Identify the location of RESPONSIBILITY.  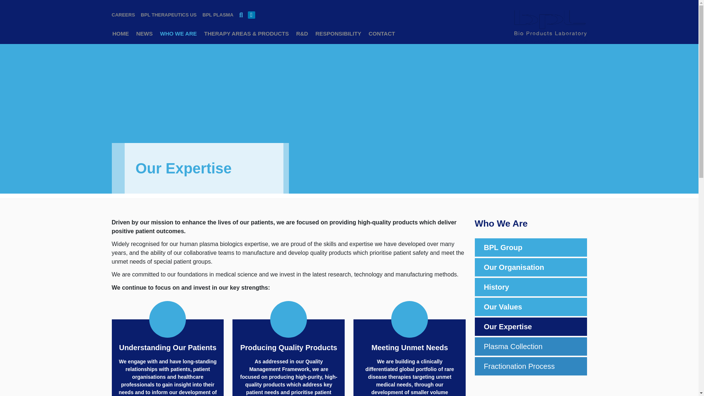
(338, 35).